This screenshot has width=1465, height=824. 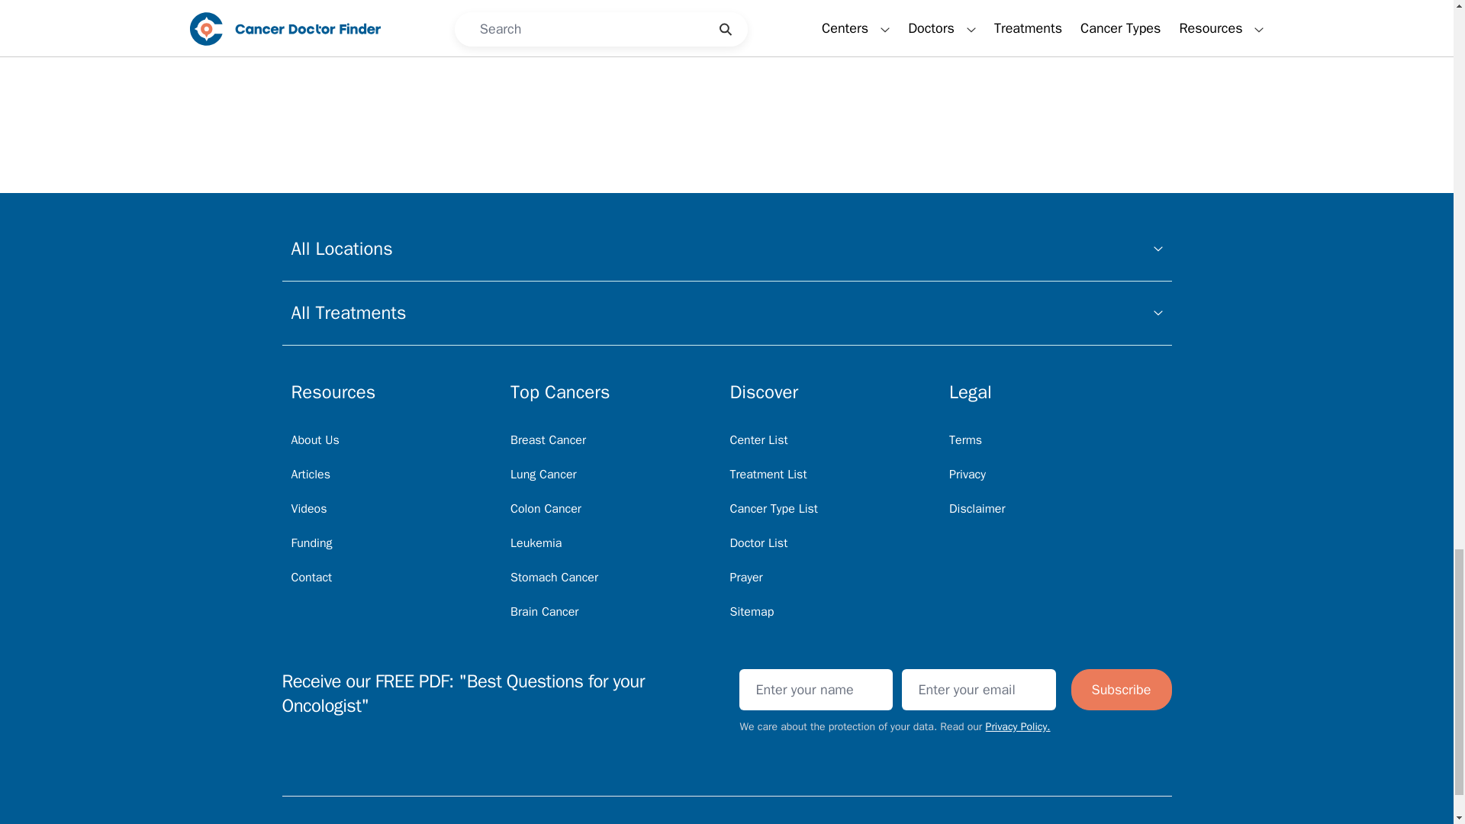 I want to click on Colon Cancer, so click(x=546, y=508).